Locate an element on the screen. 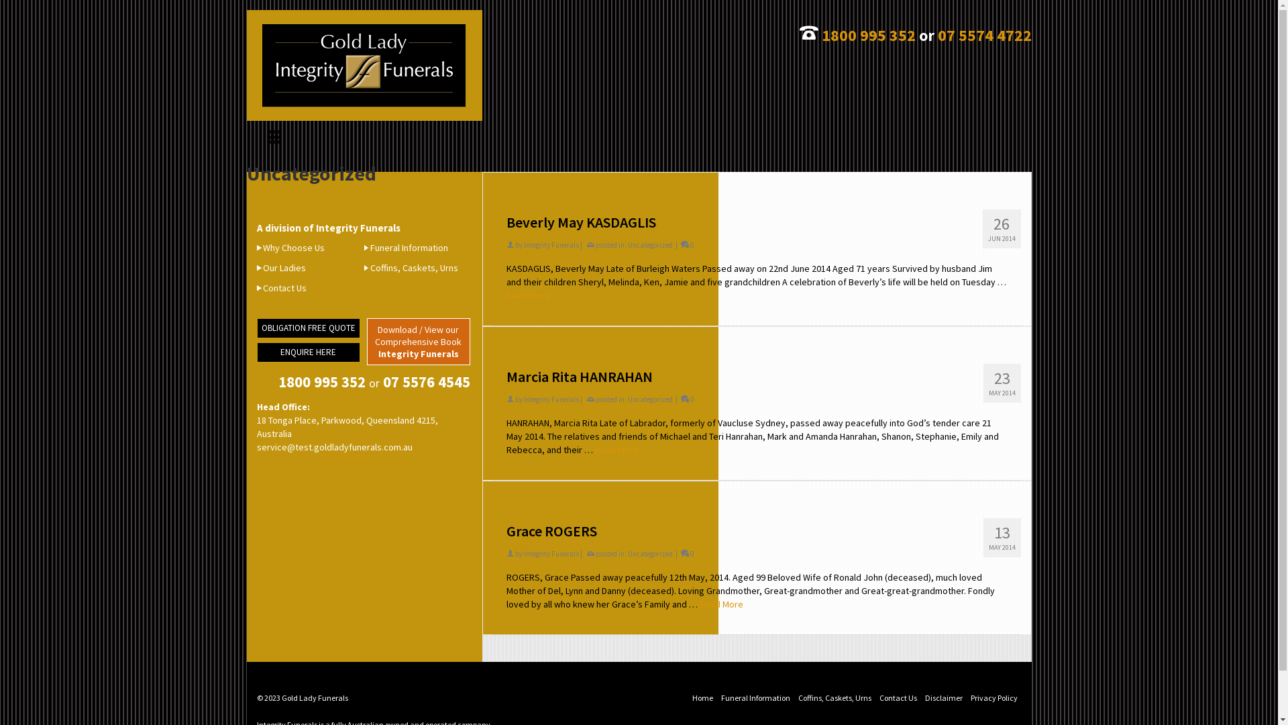  Coffins, Caskets, Urns is located at coordinates (411, 268).